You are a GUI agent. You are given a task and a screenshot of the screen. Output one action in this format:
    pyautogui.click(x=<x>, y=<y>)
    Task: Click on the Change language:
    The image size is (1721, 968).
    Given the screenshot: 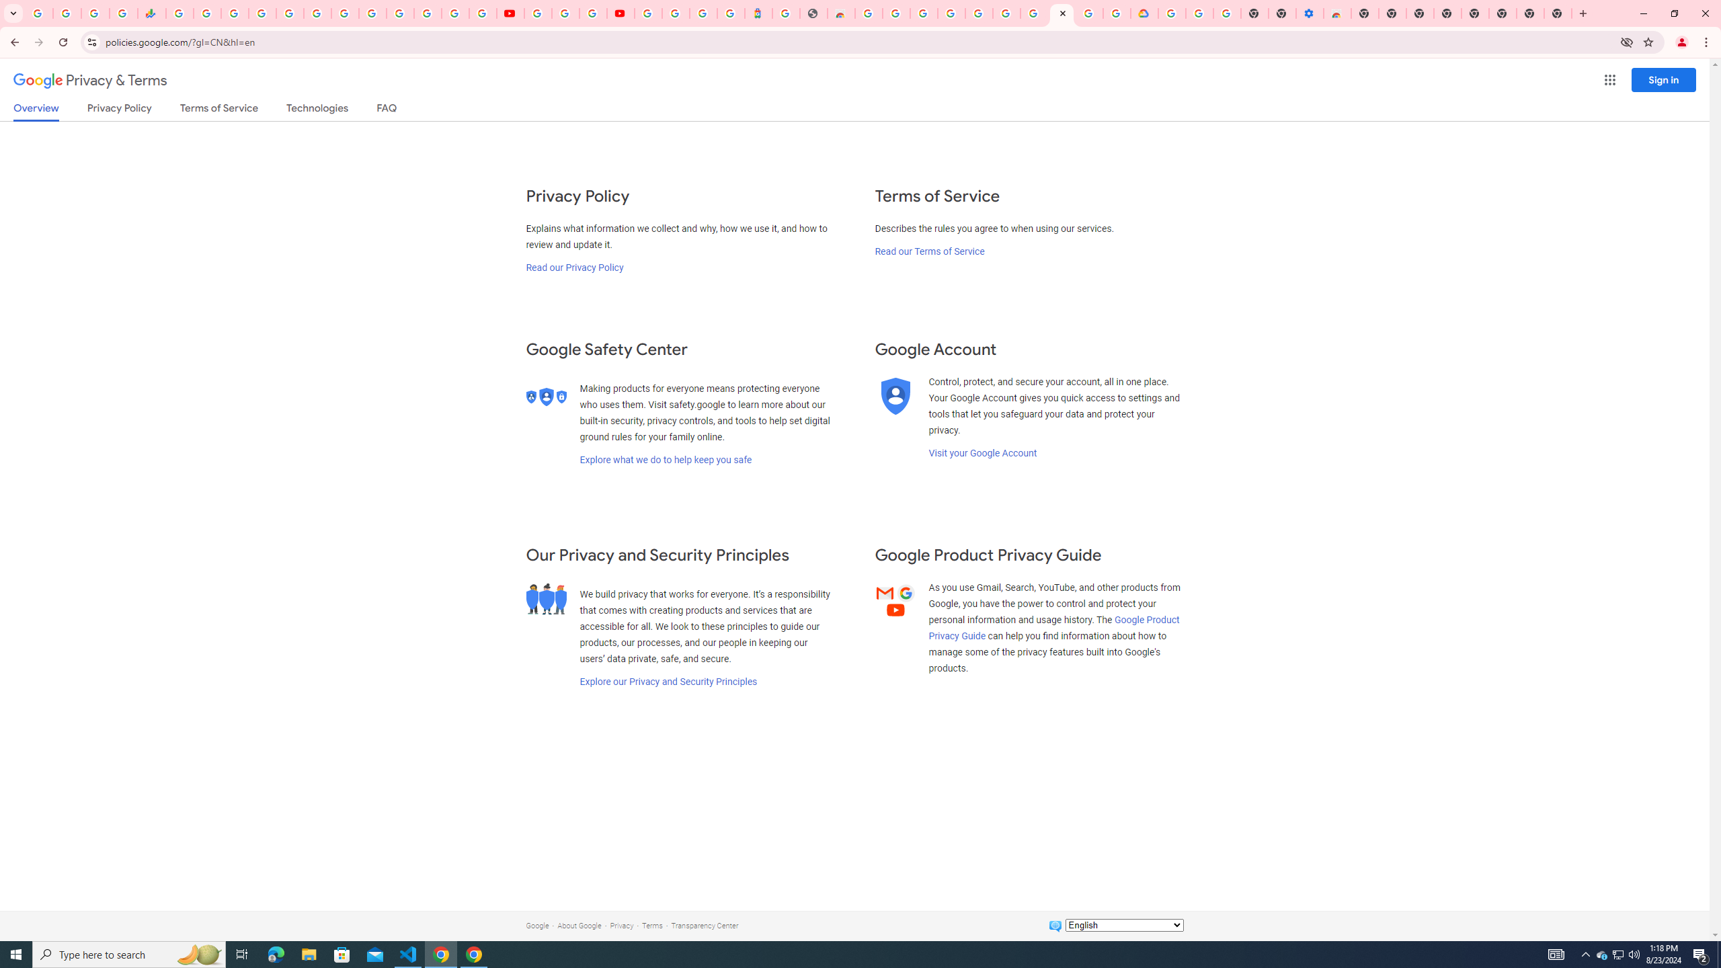 What is the action you would take?
    pyautogui.click(x=1124, y=925)
    